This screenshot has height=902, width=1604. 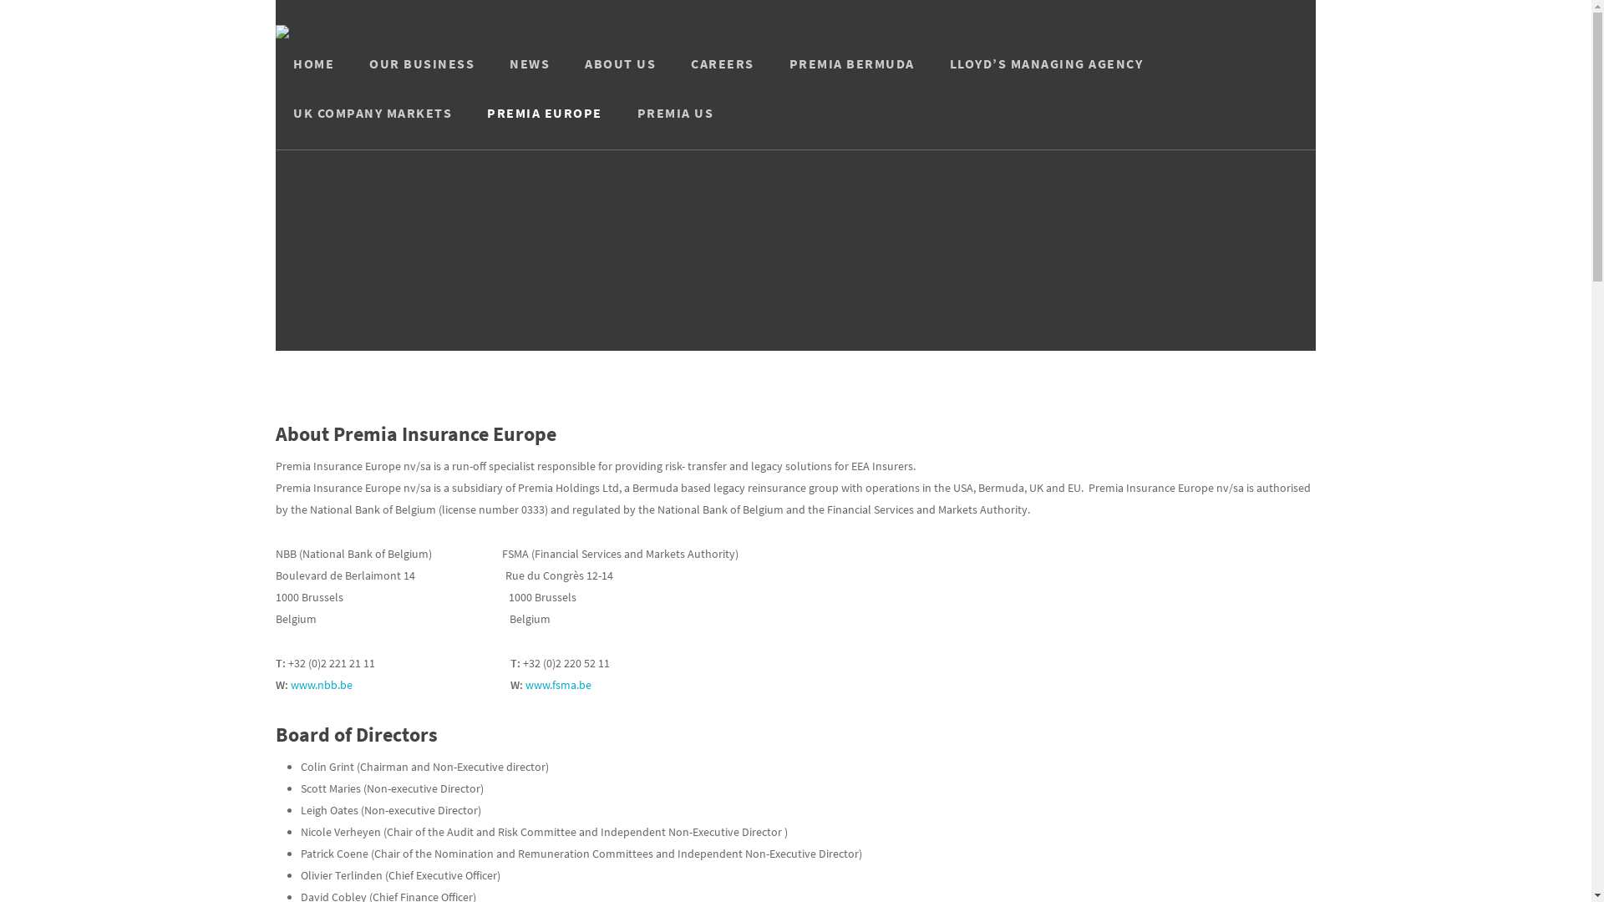 I want to click on UK COMPANY MARKETS, so click(x=373, y=125).